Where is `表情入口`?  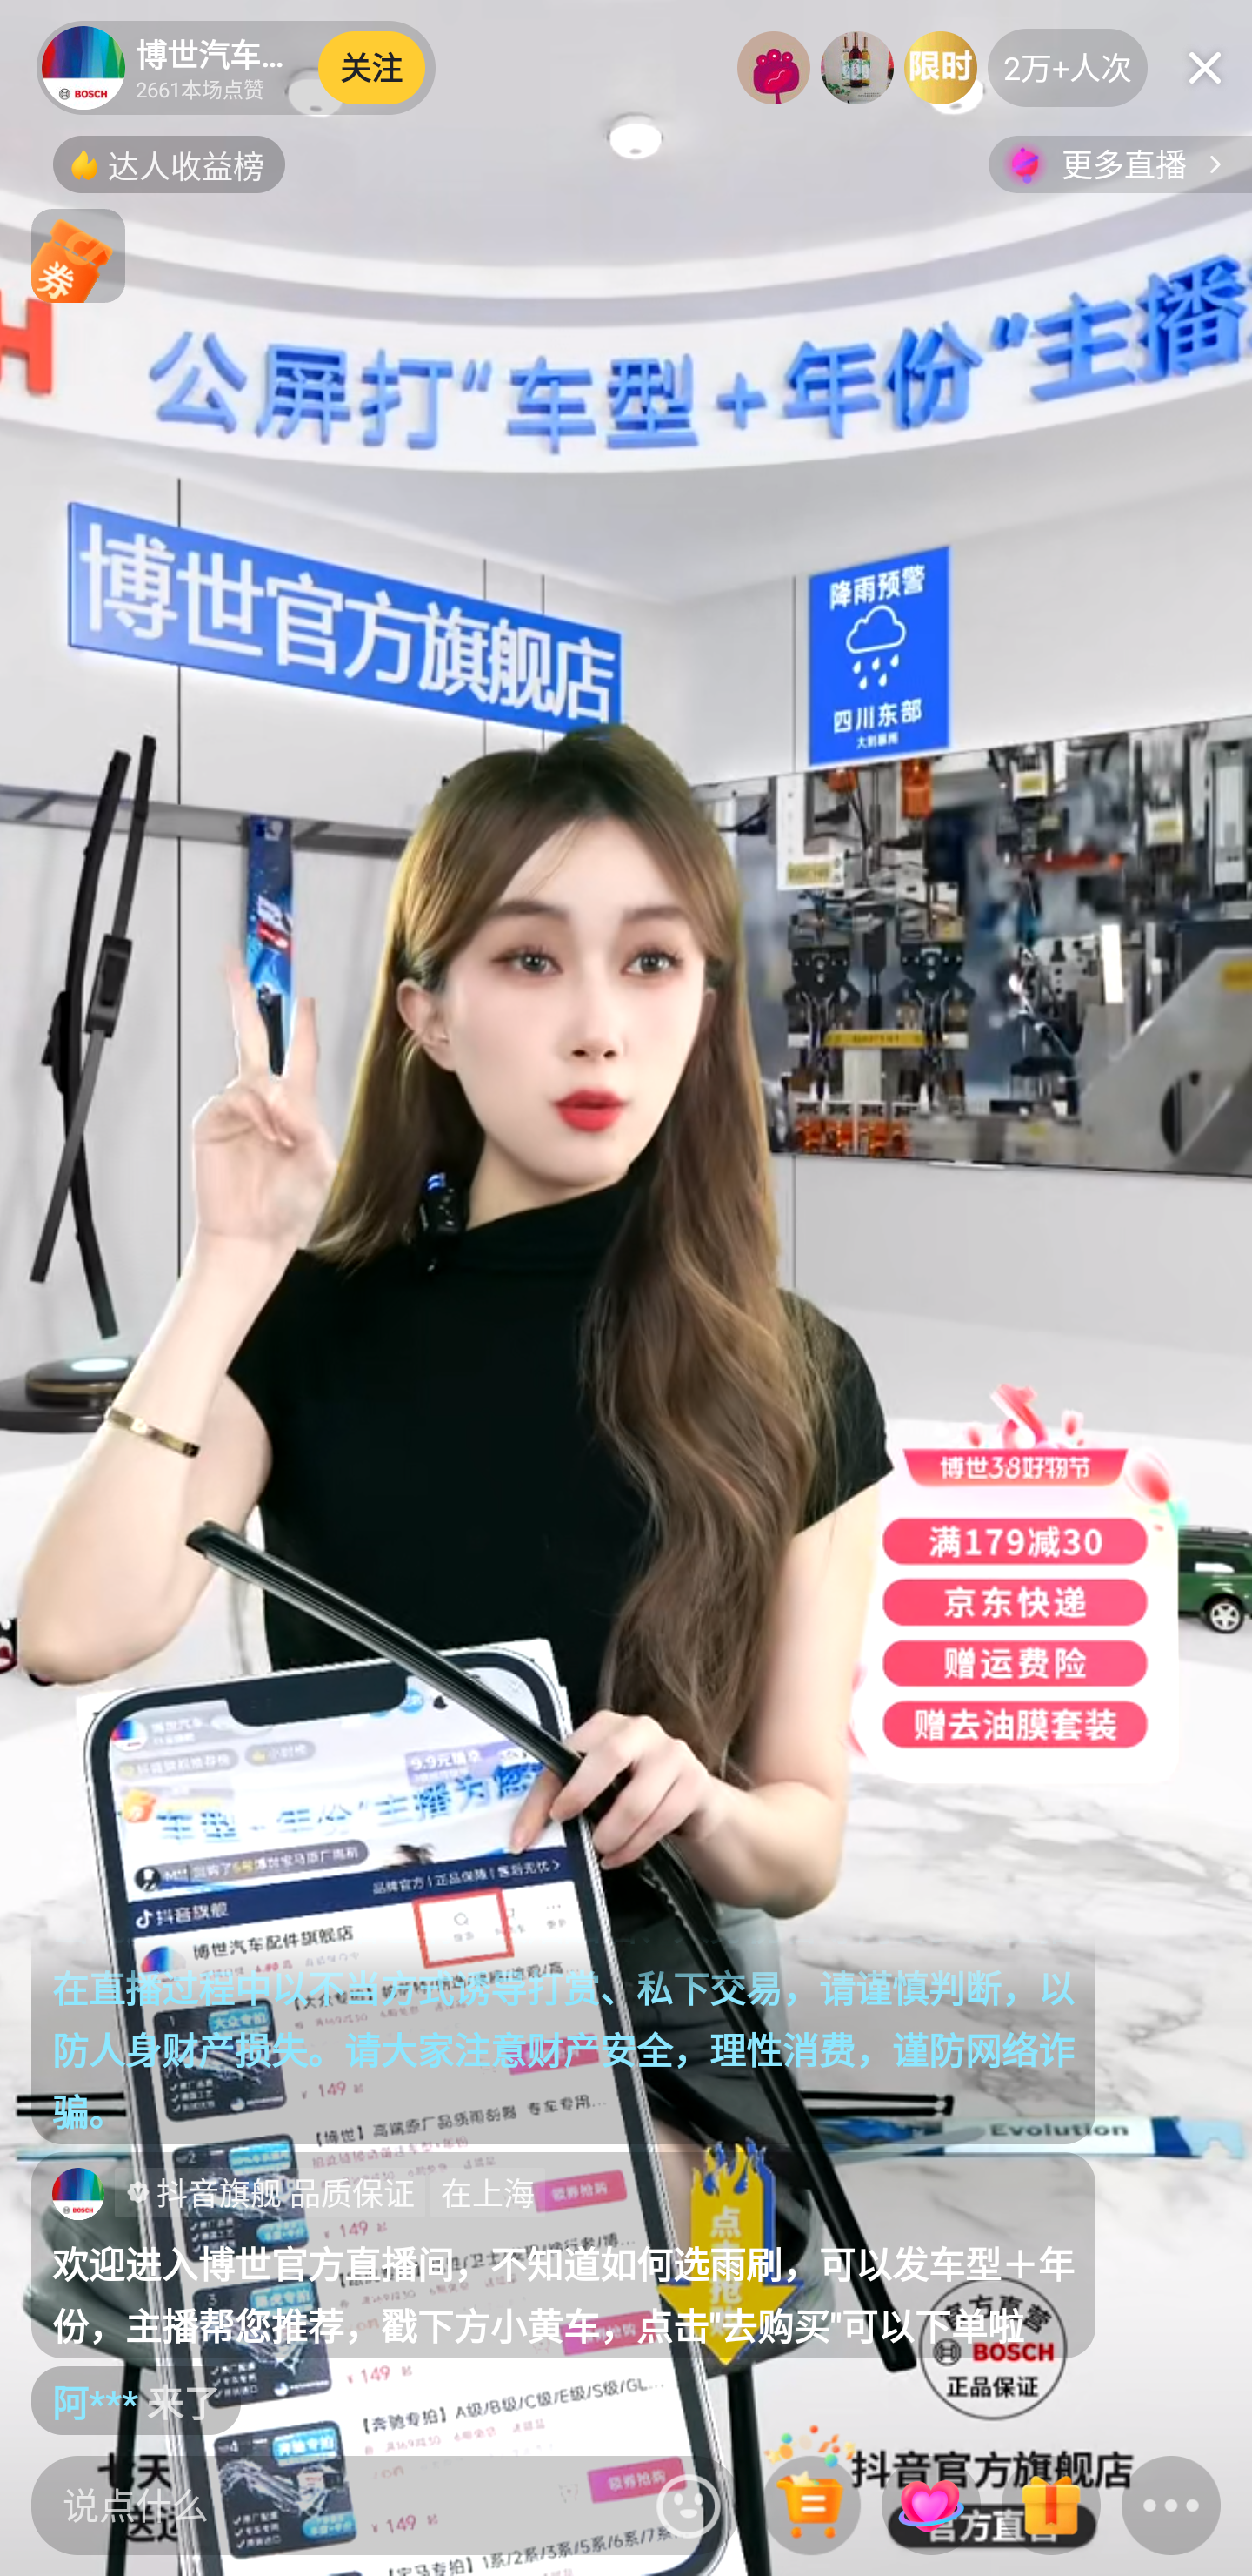
表情入口 is located at coordinates (689, 2505).